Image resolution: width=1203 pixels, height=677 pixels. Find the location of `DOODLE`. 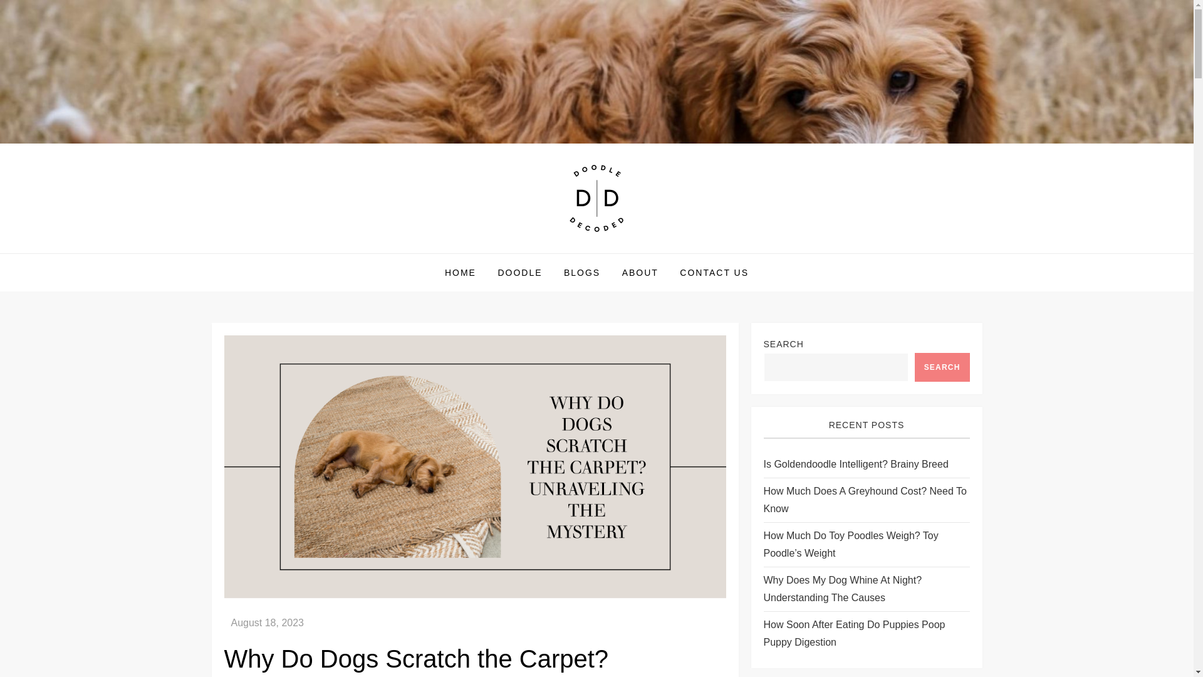

DOODLE is located at coordinates (519, 273).